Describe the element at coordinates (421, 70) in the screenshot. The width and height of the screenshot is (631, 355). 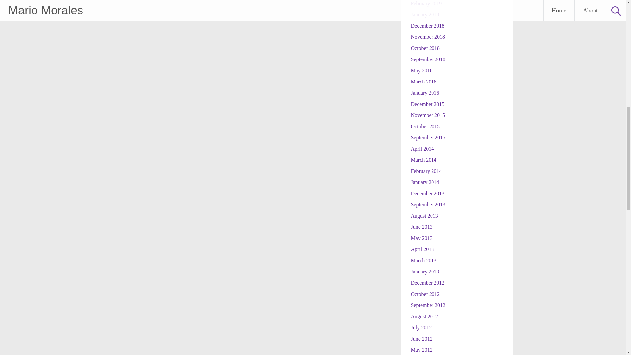
I see `May 2016` at that location.